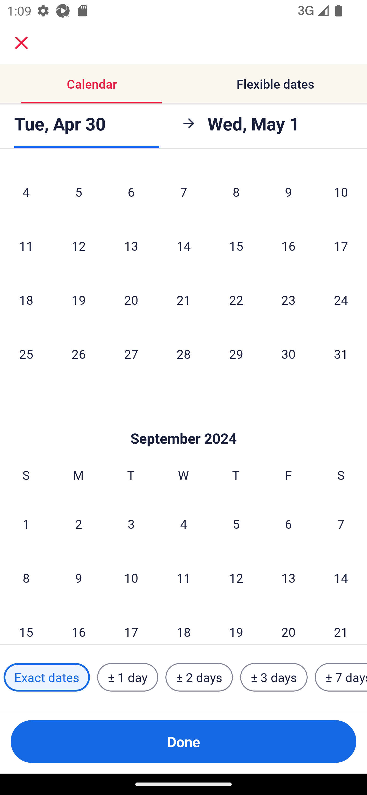 This screenshot has height=795, width=367. What do you see at coordinates (236, 524) in the screenshot?
I see `5 Thursday, September 5, 2024` at bounding box center [236, 524].